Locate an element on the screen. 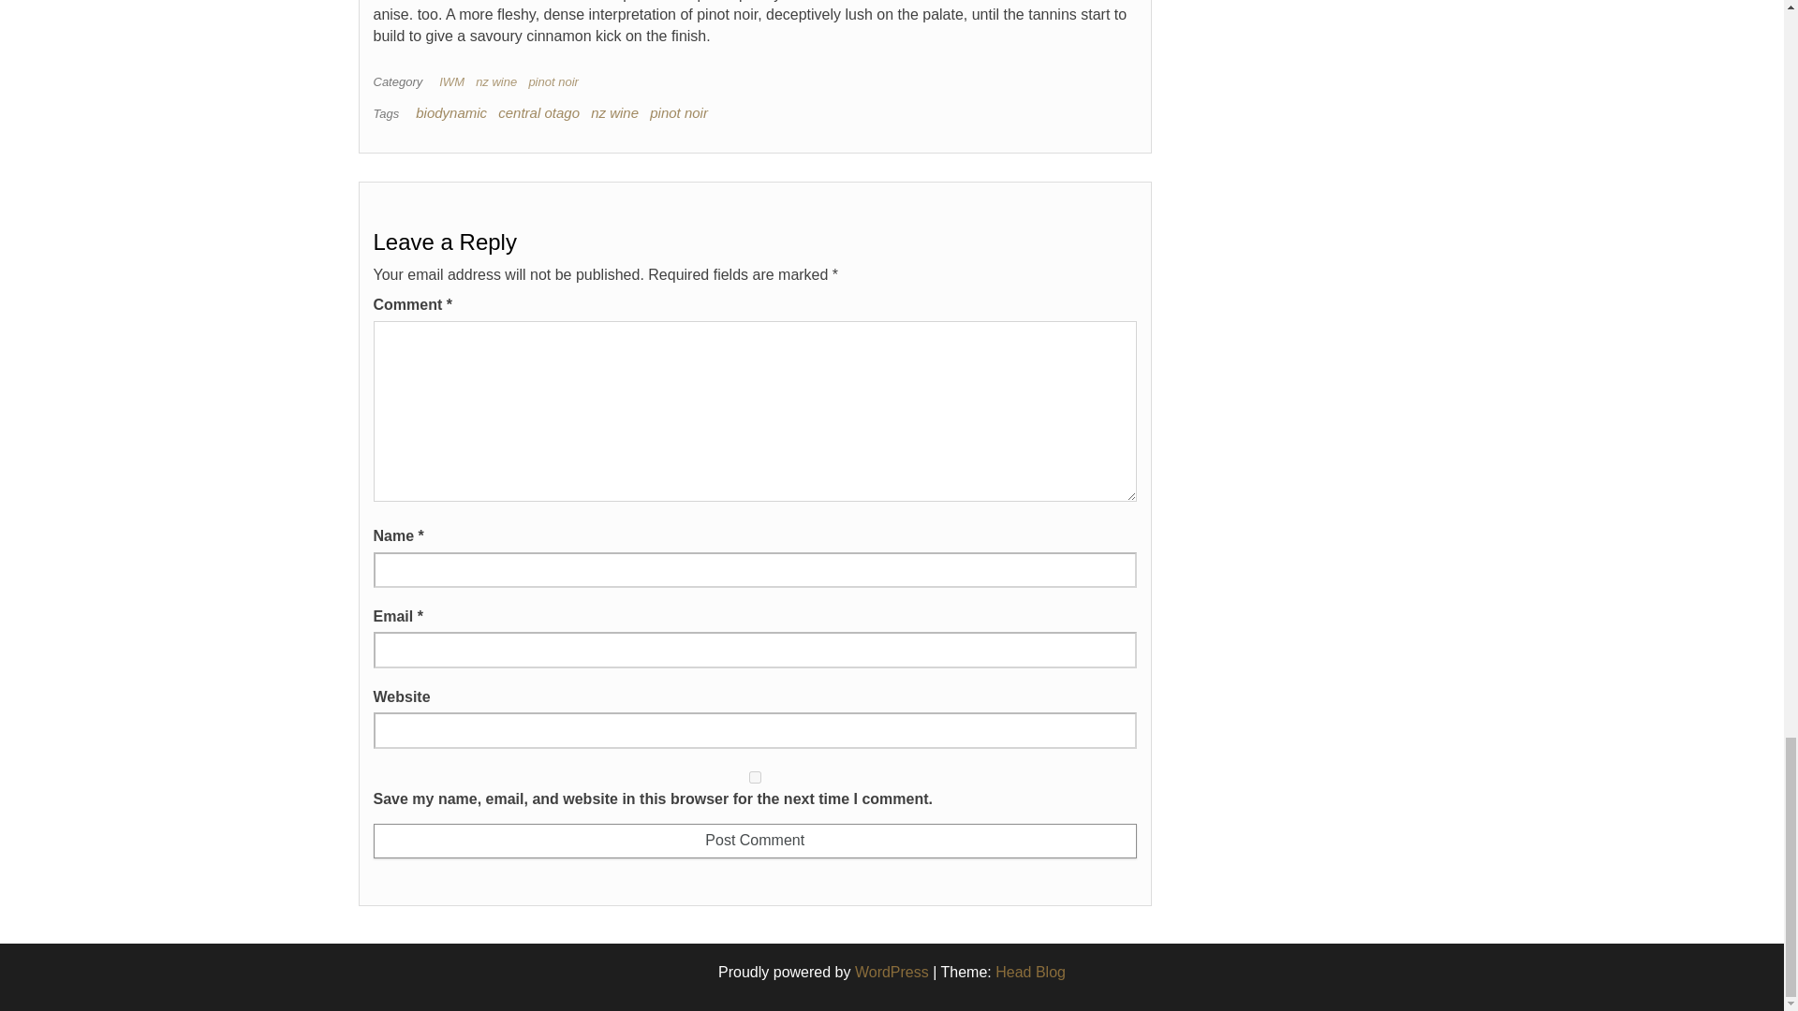 The height and width of the screenshot is (1011, 1798). pinot noir is located at coordinates (678, 112).